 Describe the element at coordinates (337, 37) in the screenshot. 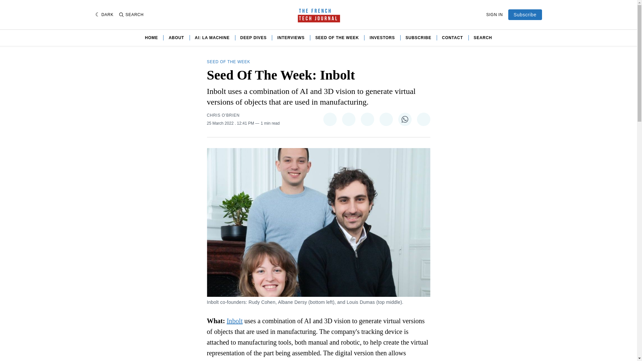

I see `SEED OF THE WEEK` at that location.